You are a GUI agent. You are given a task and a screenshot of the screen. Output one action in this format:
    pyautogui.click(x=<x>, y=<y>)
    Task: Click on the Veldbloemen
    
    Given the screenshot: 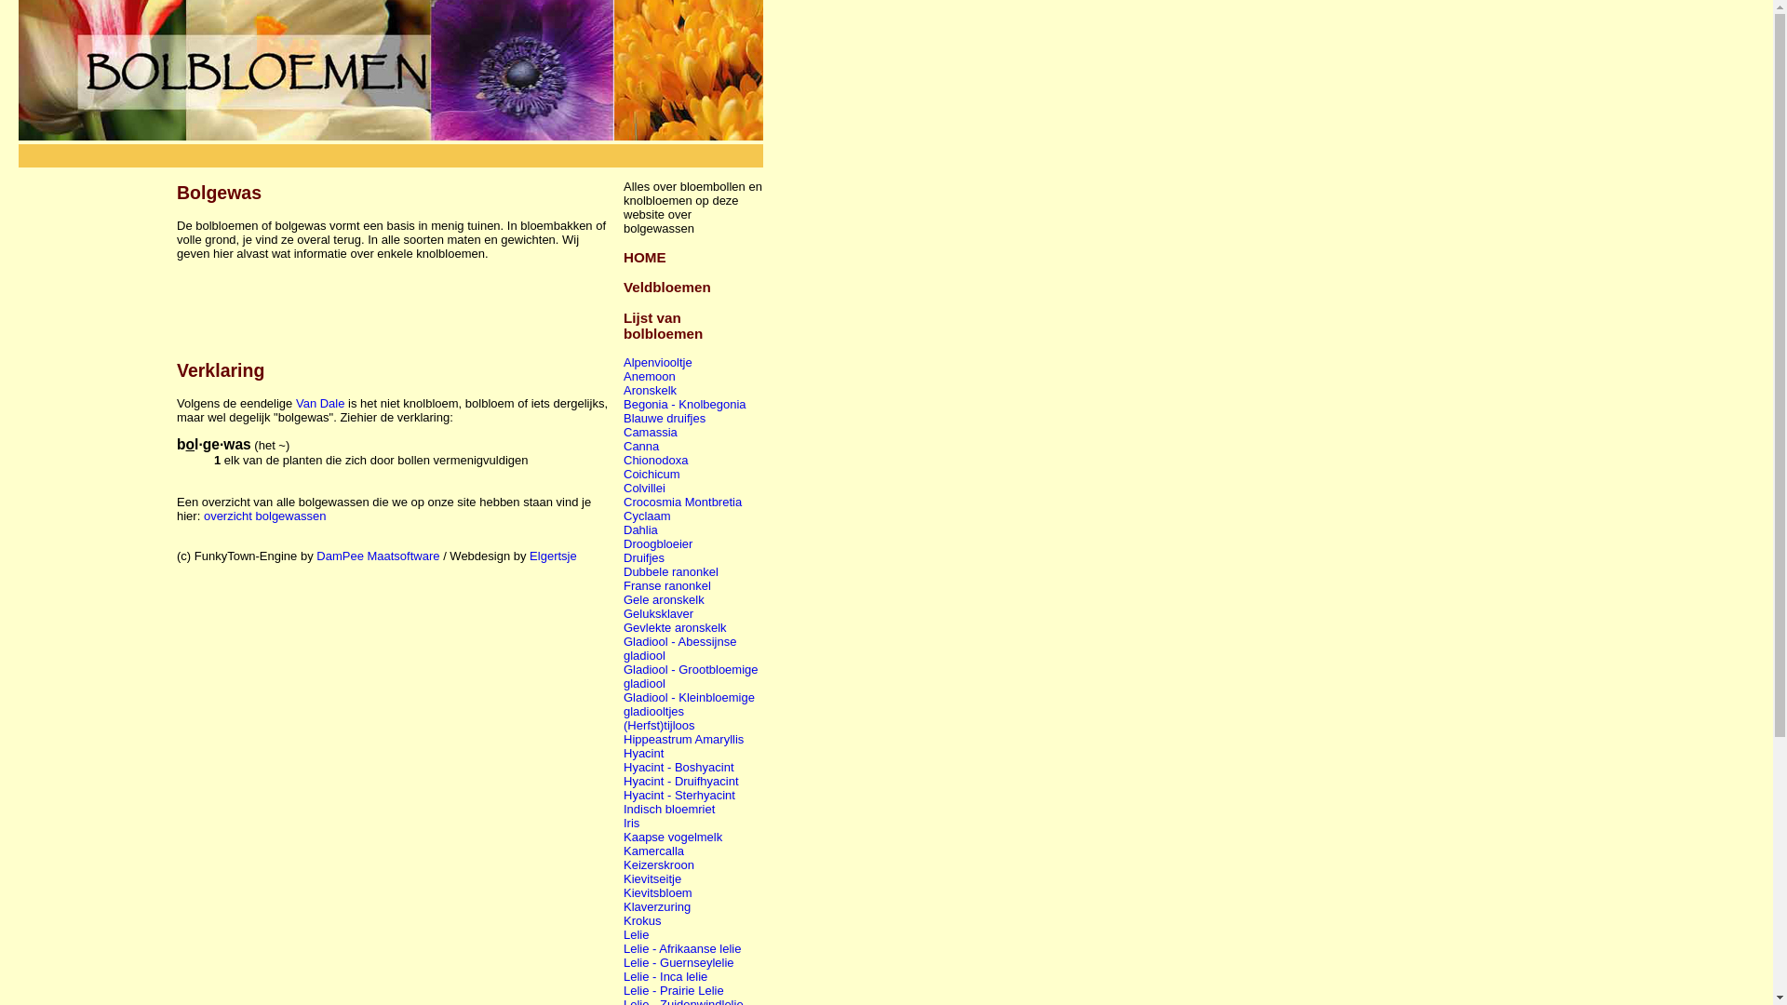 What is the action you would take?
    pyautogui.click(x=667, y=287)
    